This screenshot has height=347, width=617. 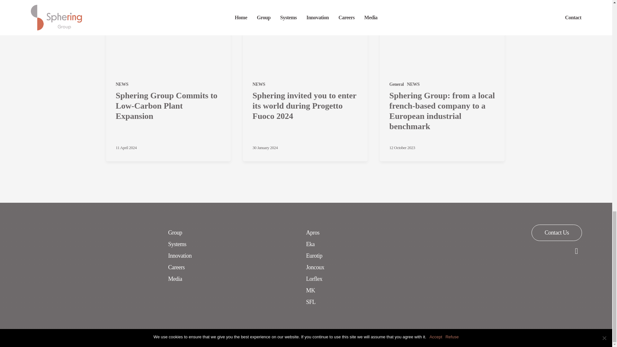 What do you see at coordinates (413, 84) in the screenshot?
I see `NEWS` at bounding box center [413, 84].